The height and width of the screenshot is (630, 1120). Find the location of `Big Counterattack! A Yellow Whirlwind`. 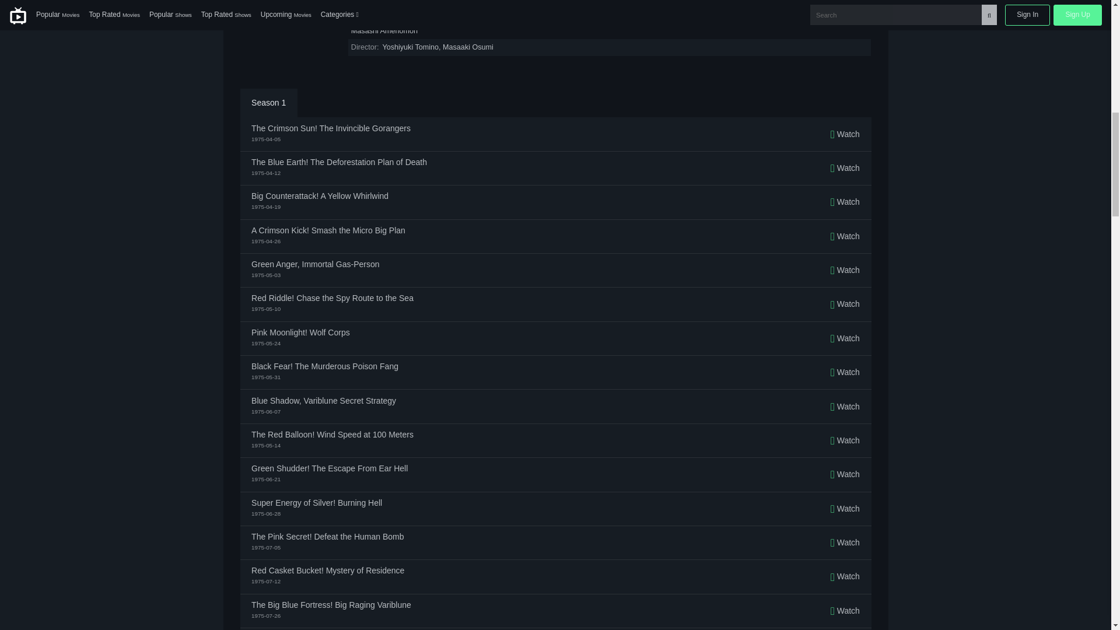

Big Counterattack! A Yellow Whirlwind is located at coordinates (320, 196).